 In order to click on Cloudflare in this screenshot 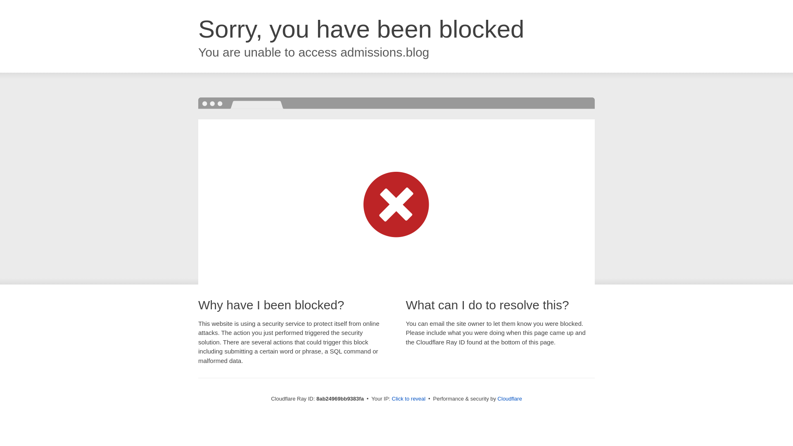, I will do `click(510, 399)`.